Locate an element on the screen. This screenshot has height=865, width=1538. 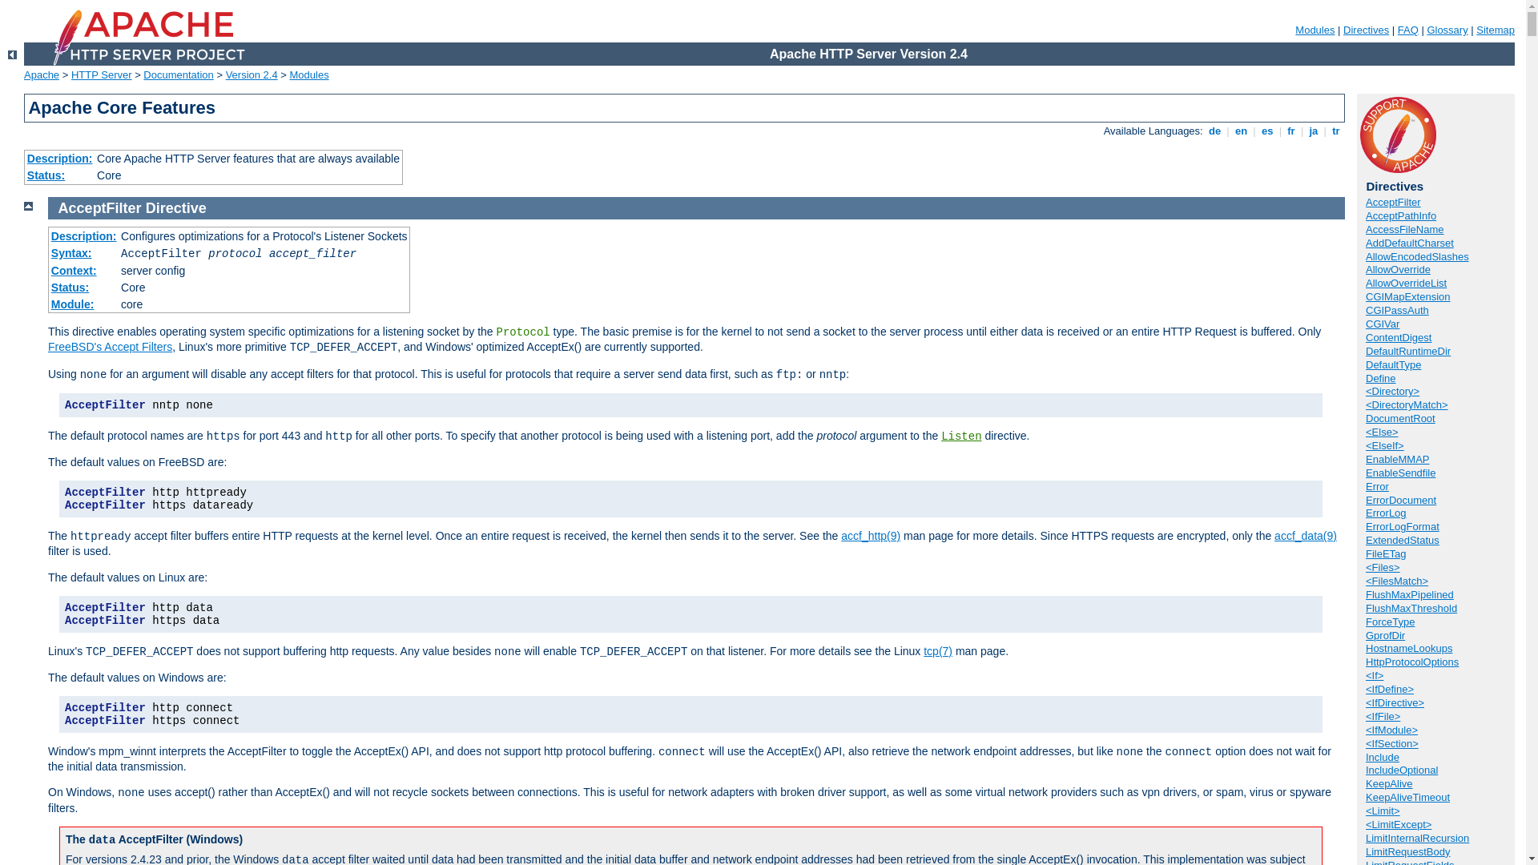
CGIPassAuth is located at coordinates (1397, 311).